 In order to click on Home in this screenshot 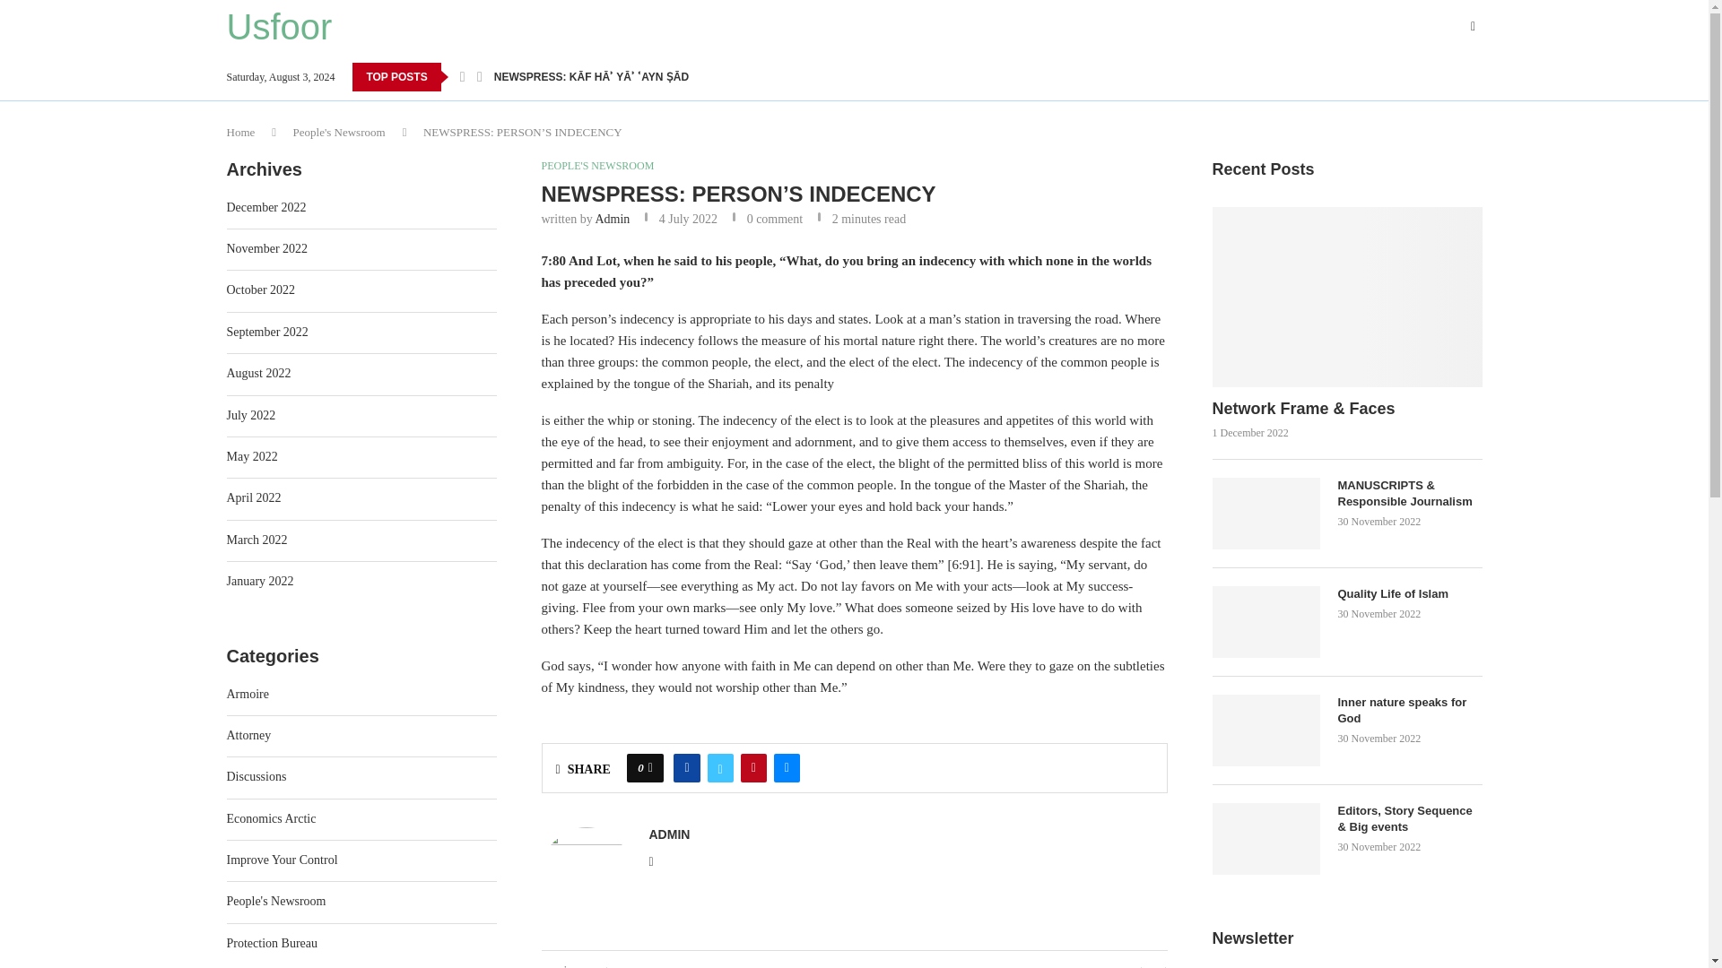, I will do `click(240, 133)`.